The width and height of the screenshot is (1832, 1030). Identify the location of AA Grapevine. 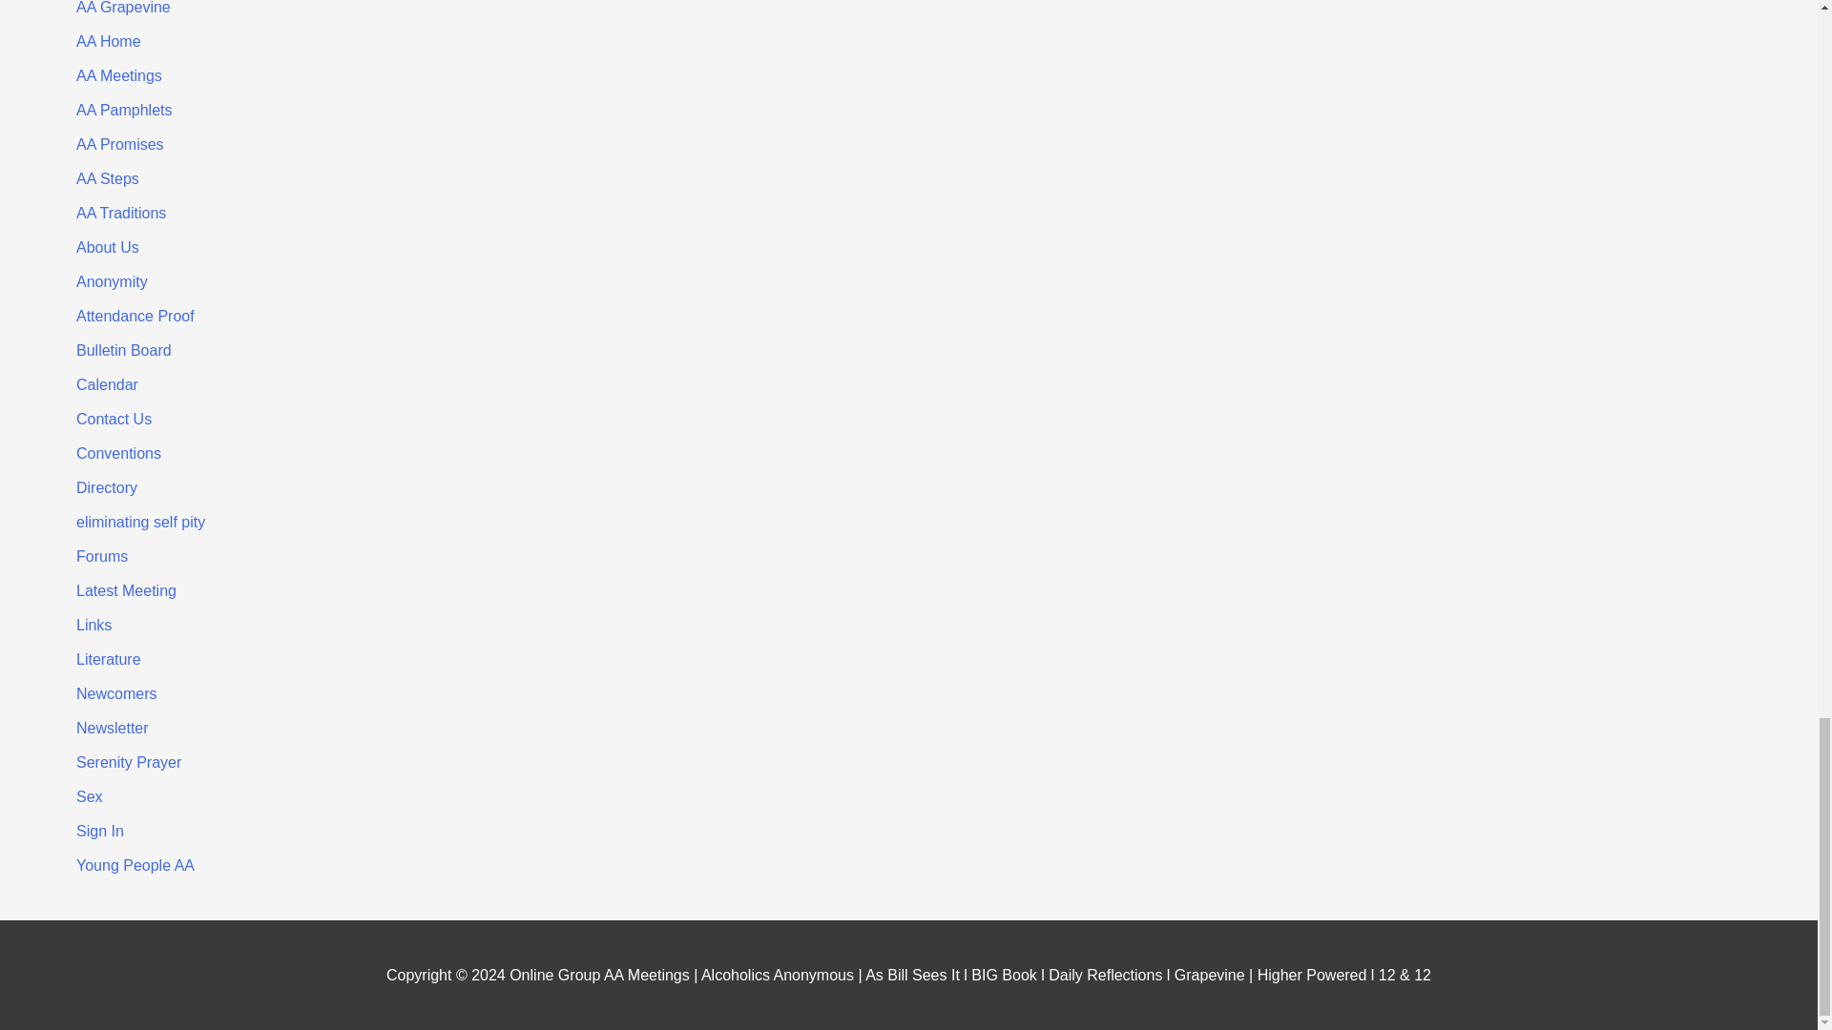
(123, 8).